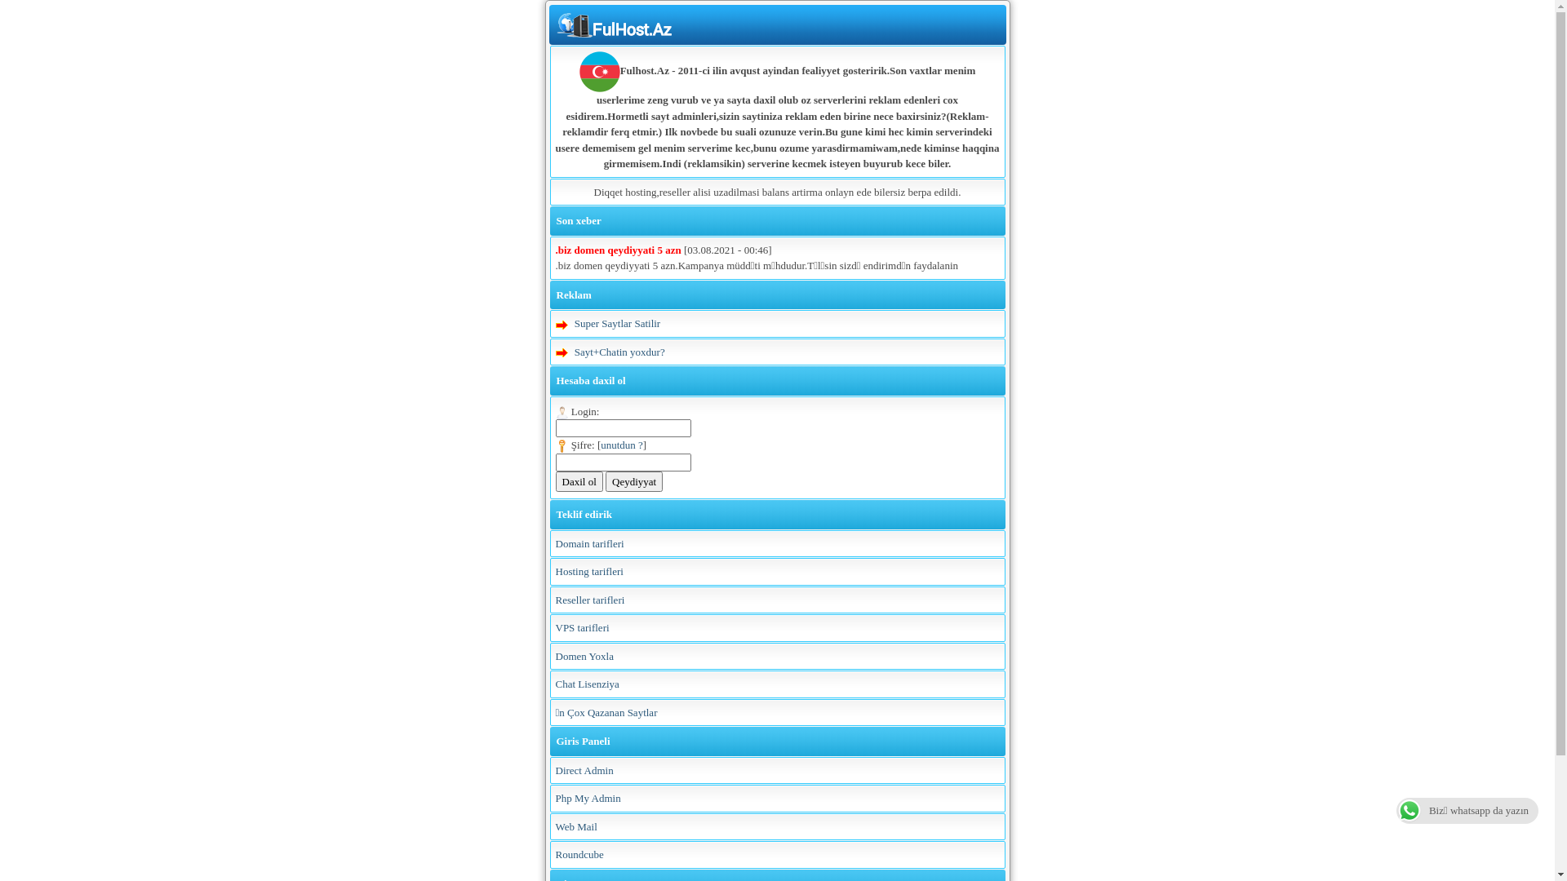 The image size is (1567, 881). I want to click on Direct Admin, so click(584, 770).